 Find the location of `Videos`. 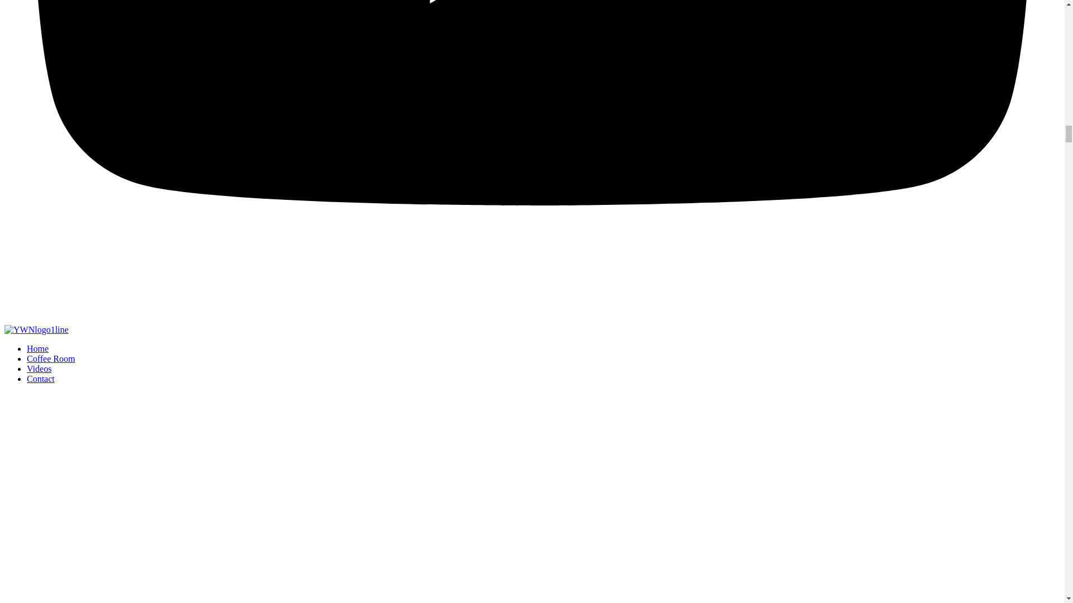

Videos is located at coordinates (39, 368).